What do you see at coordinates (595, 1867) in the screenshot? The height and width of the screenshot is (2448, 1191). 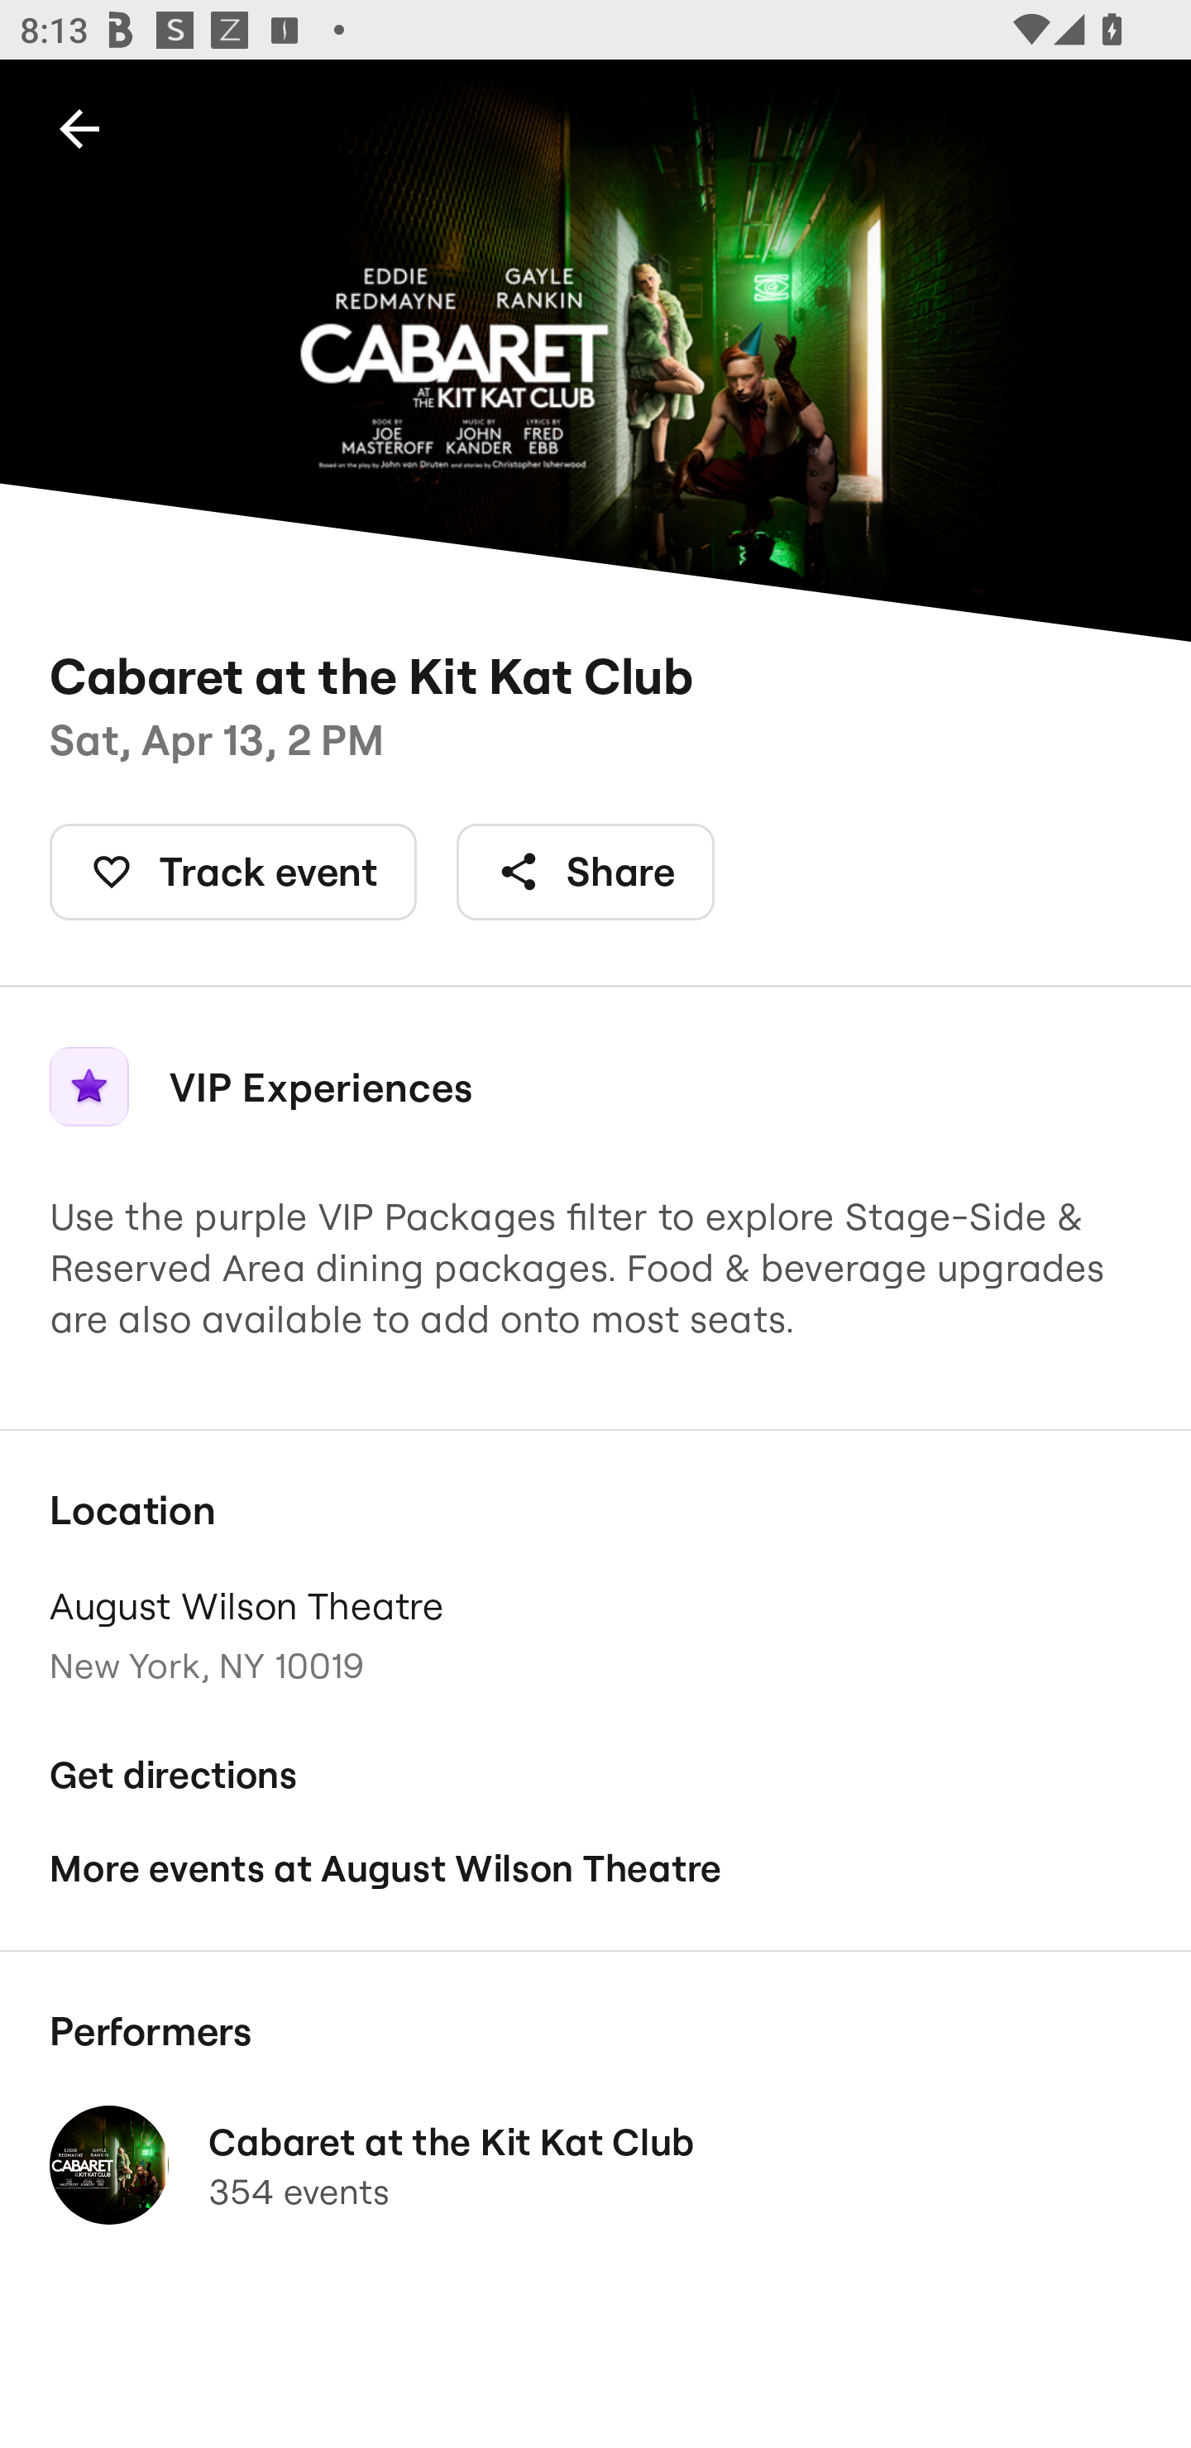 I see `More events at August Wilson Theatre` at bounding box center [595, 1867].